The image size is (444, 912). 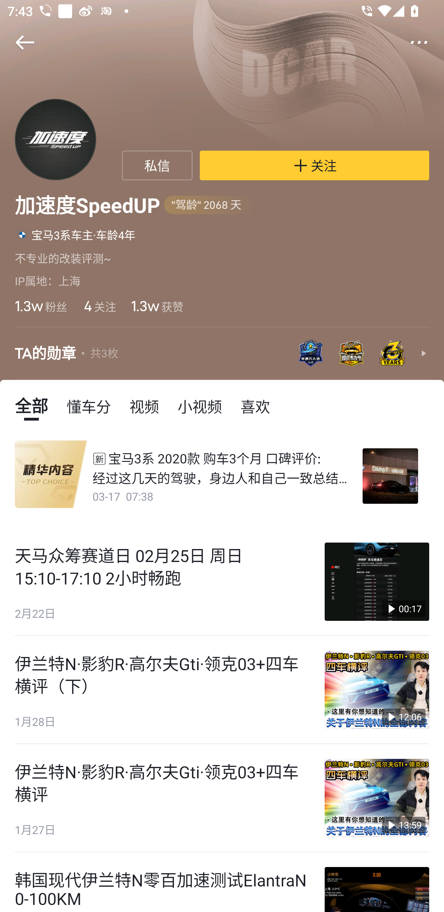 I want to click on 全部, so click(x=31, y=406).